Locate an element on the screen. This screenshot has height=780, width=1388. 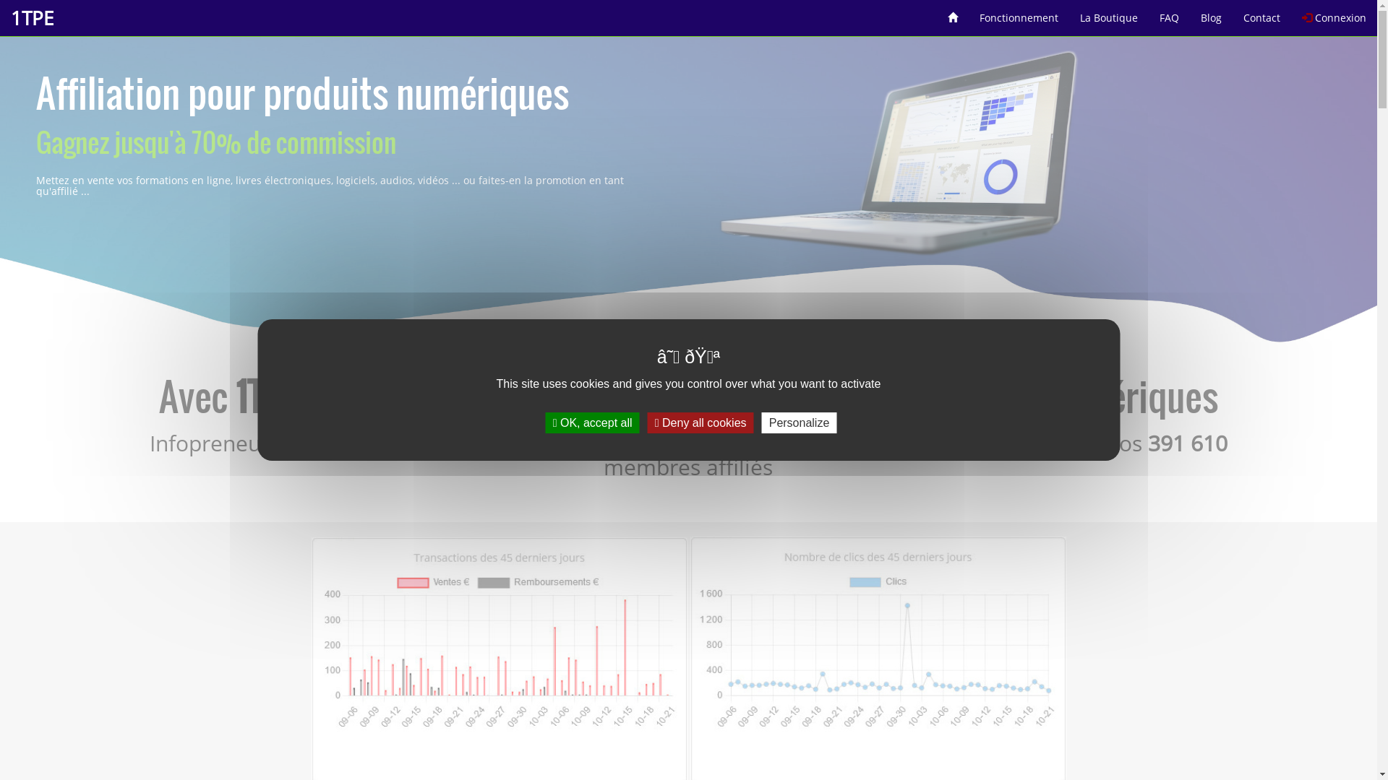
FAQ is located at coordinates (1170, 13).